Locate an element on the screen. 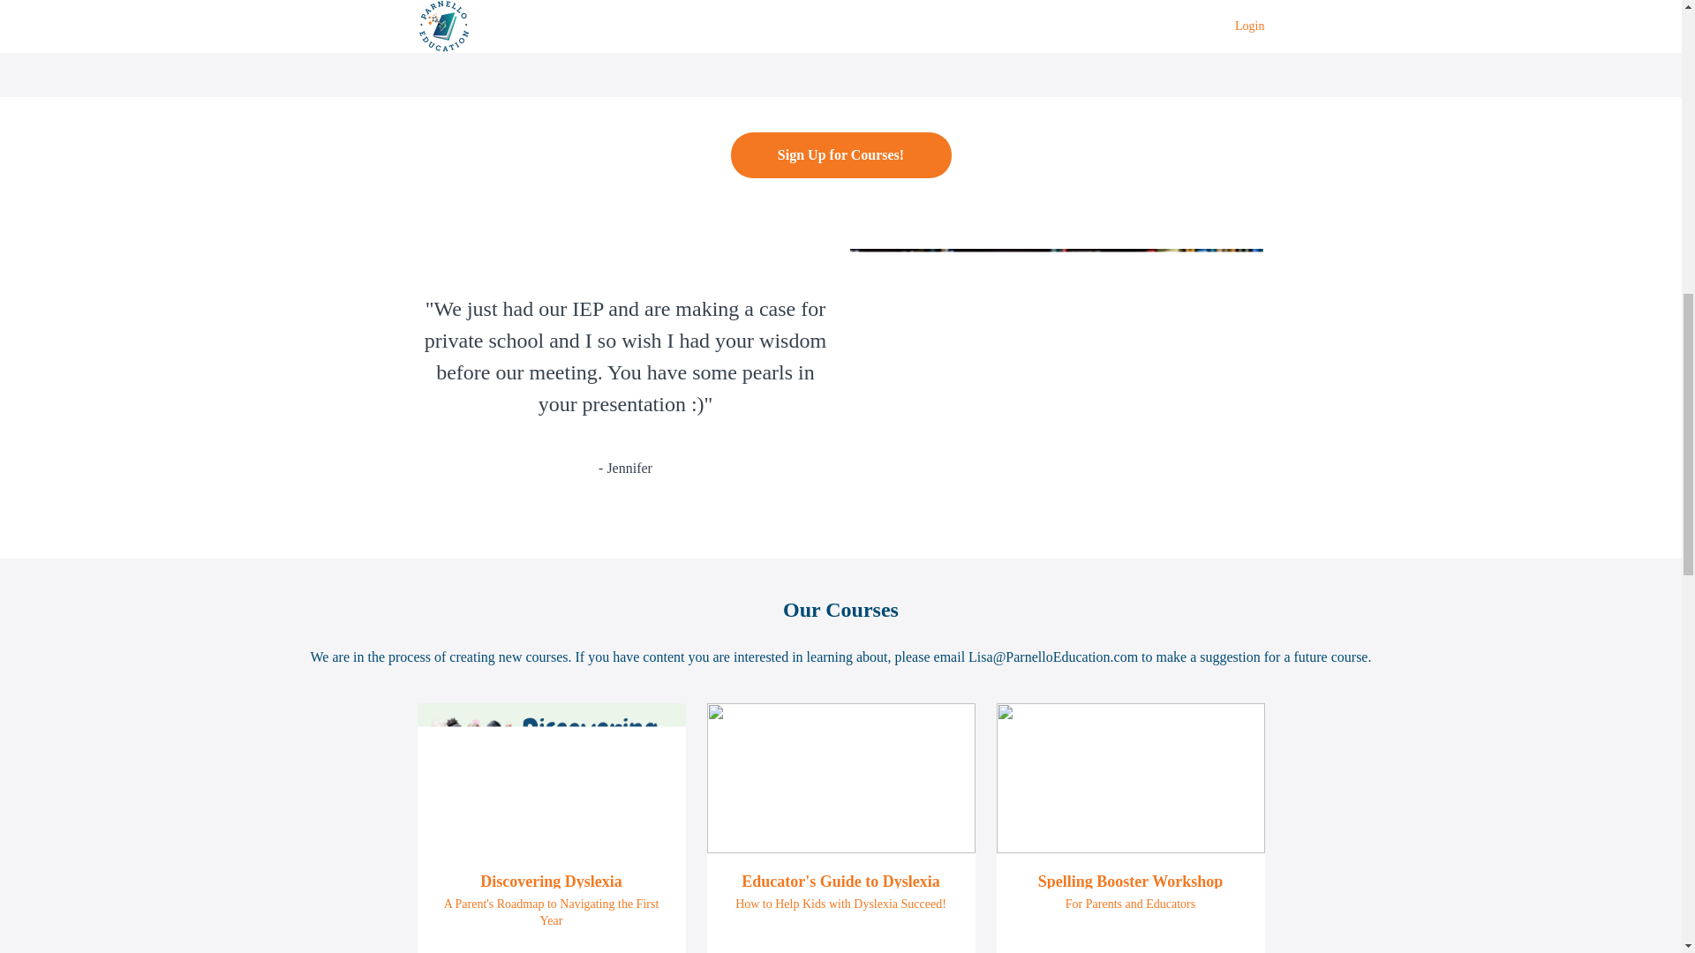 Image resolution: width=1695 pixels, height=953 pixels. How to Help Kids with Dyslexia Succeed! is located at coordinates (840, 904).